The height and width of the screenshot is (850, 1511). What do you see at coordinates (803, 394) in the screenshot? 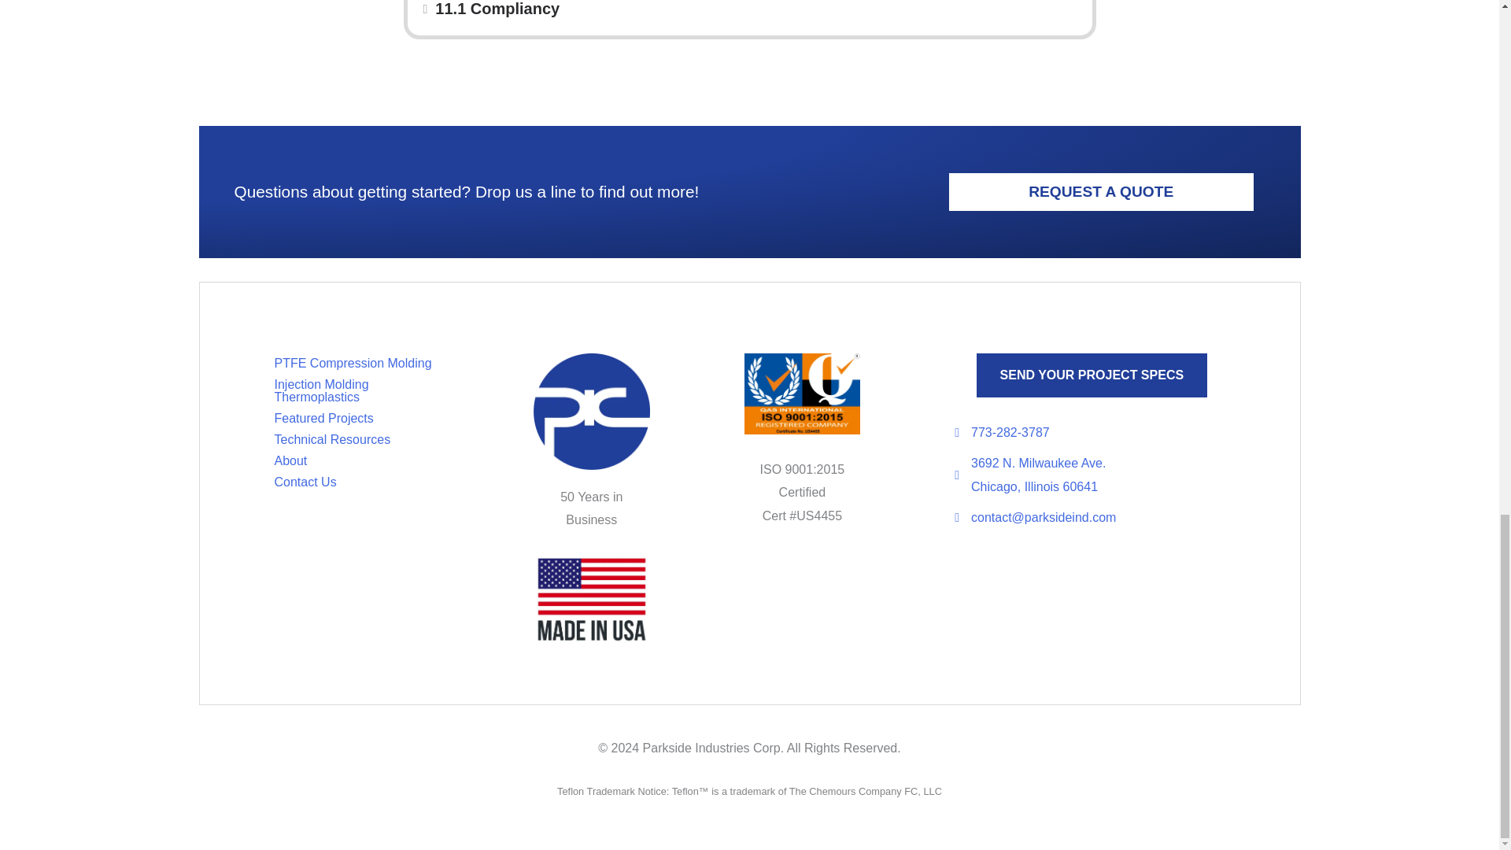
I see `US4455-01-web` at bounding box center [803, 394].